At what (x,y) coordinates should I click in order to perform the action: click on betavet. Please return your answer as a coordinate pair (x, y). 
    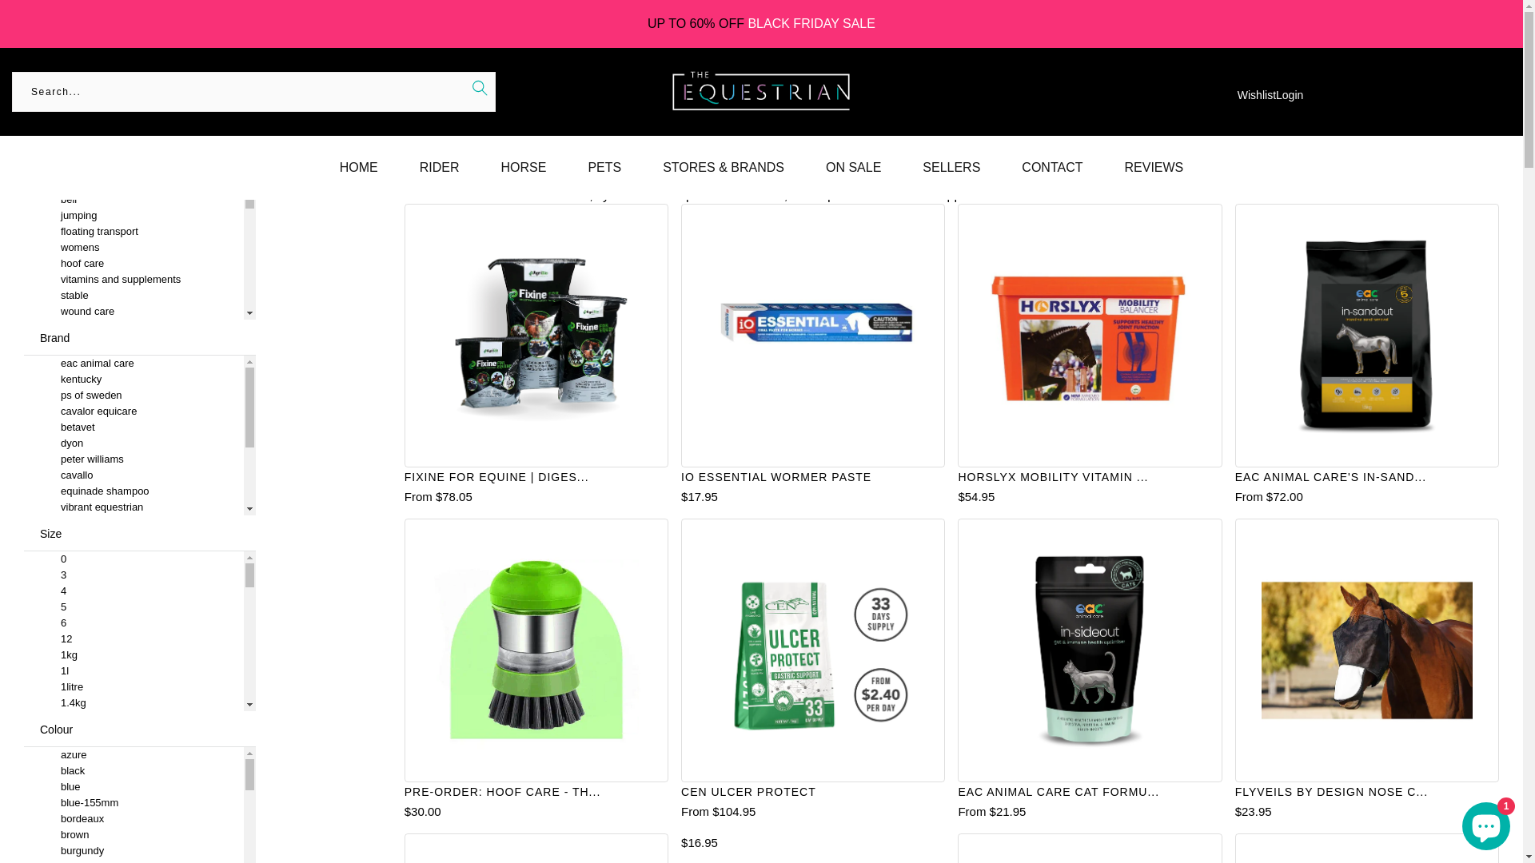
    Looking at the image, I should click on (134, 428).